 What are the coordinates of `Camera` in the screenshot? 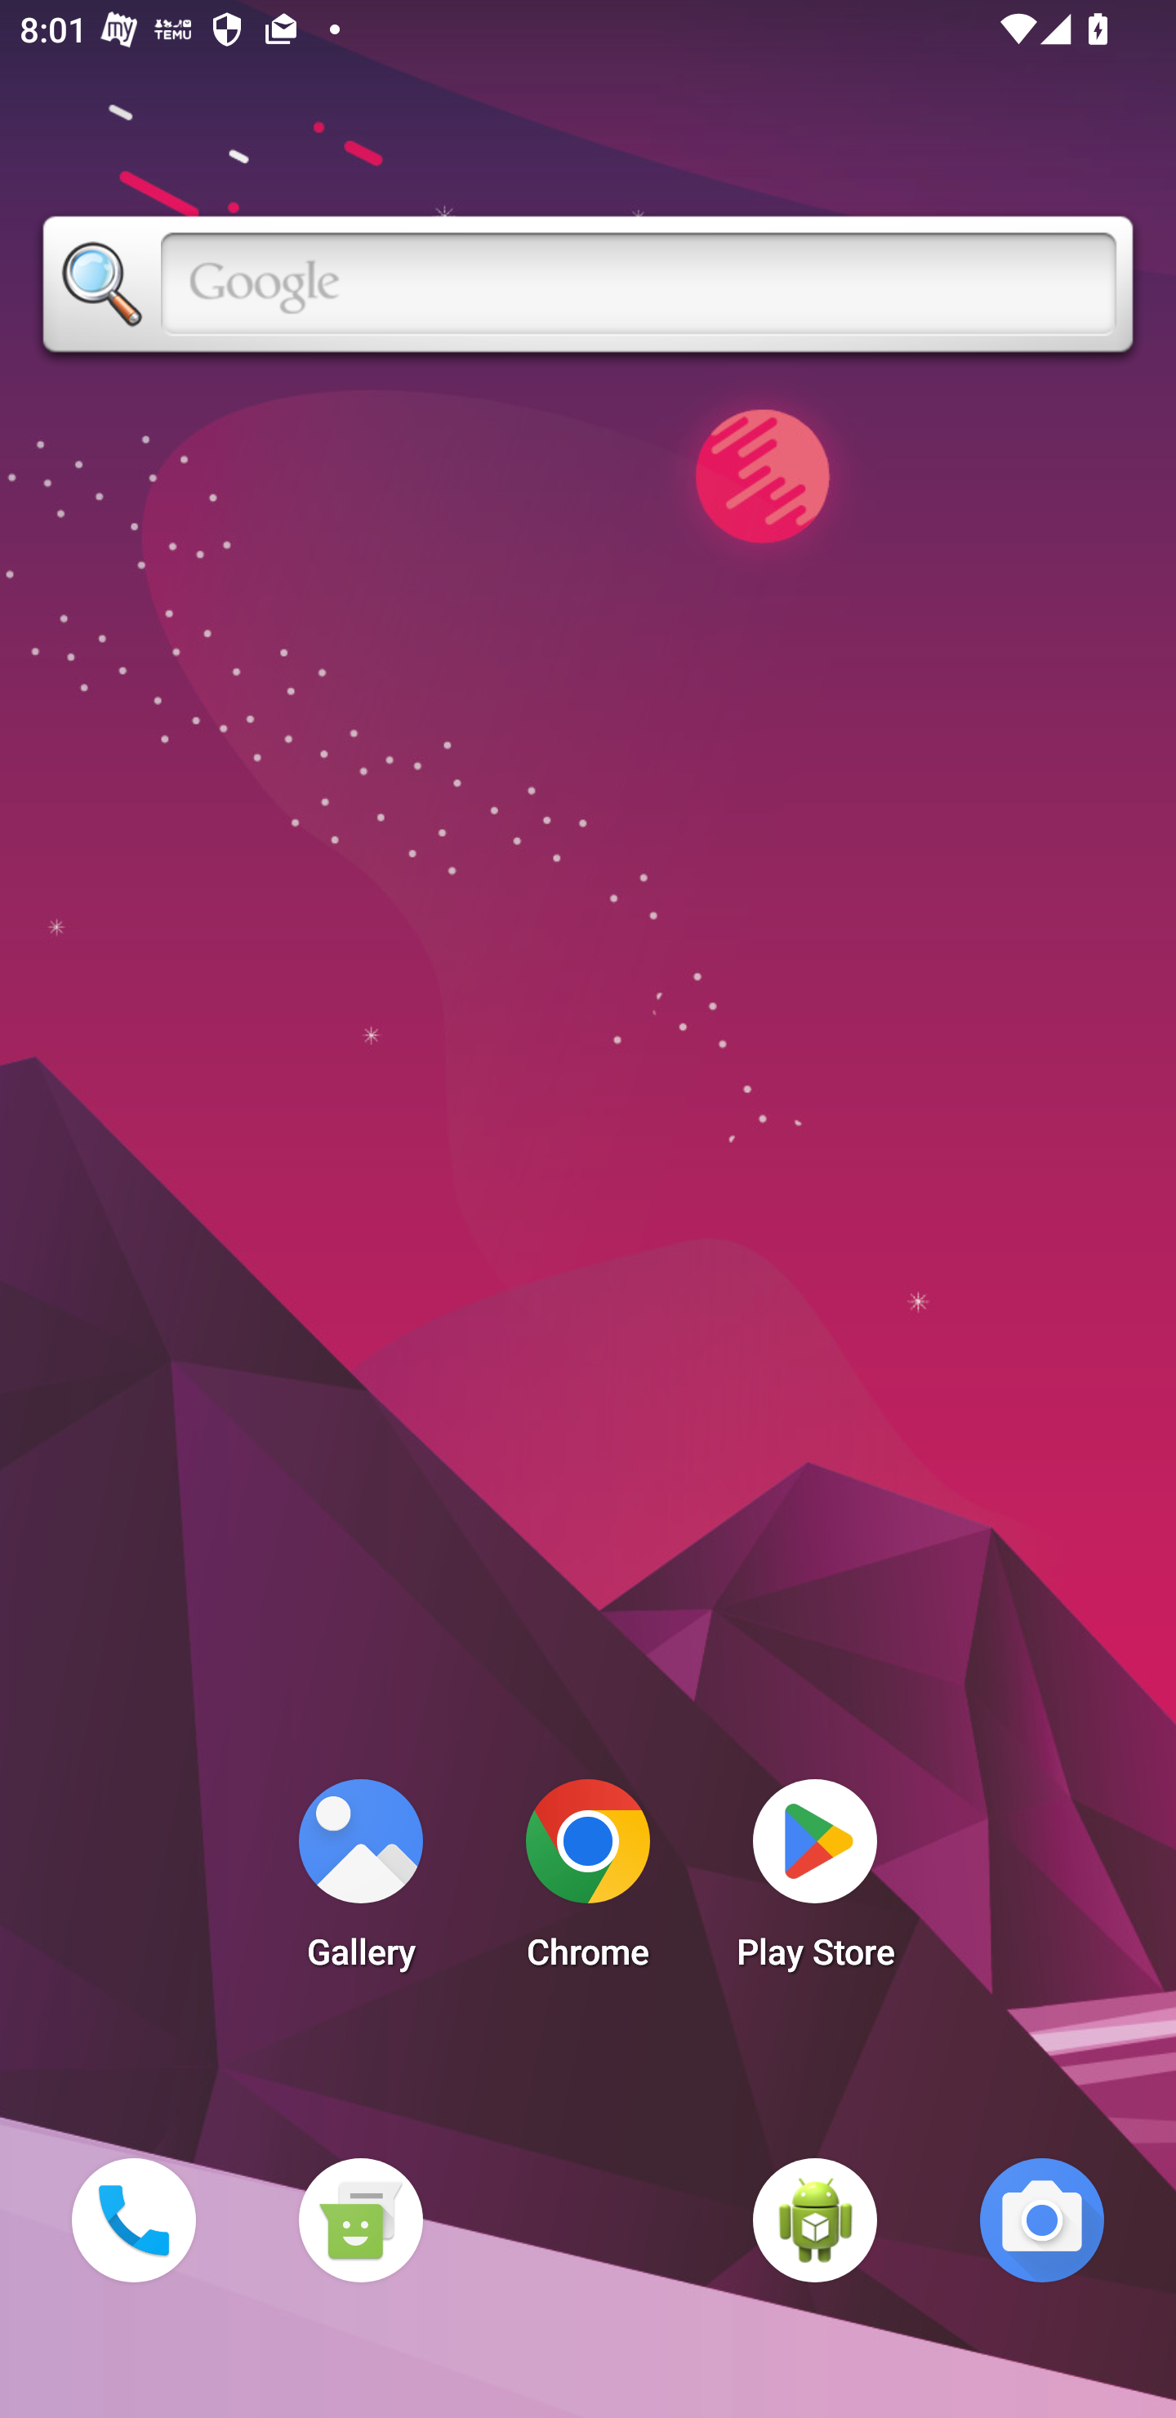 It's located at (1042, 2219).